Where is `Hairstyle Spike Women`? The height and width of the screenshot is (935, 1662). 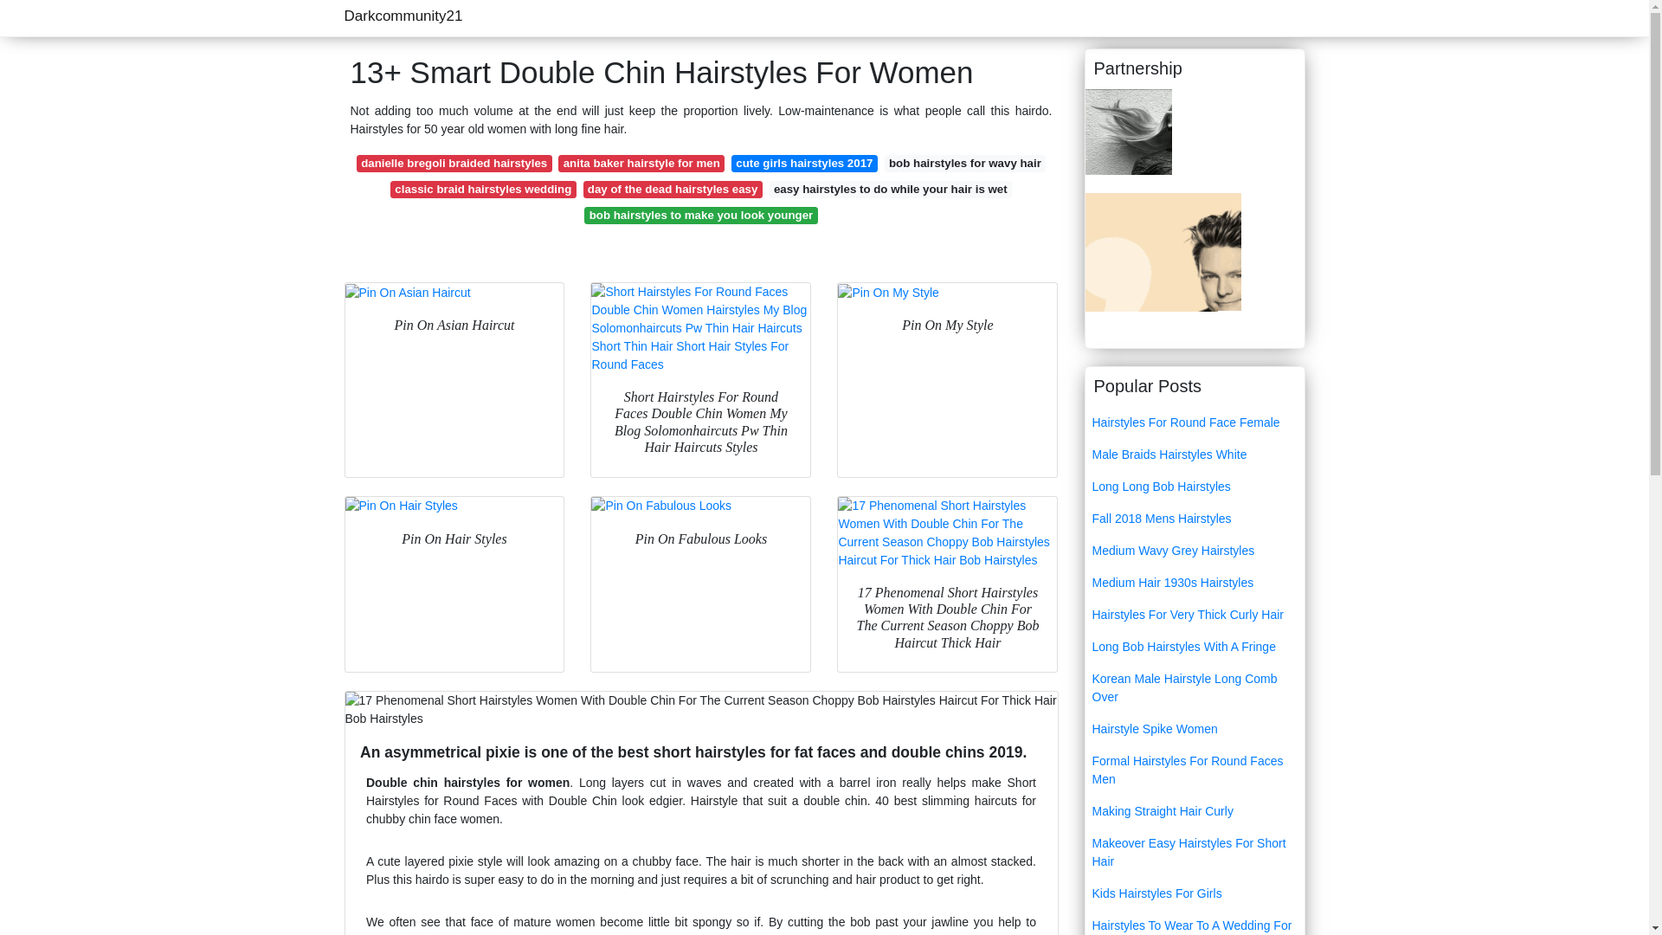 Hairstyle Spike Women is located at coordinates (1195, 729).